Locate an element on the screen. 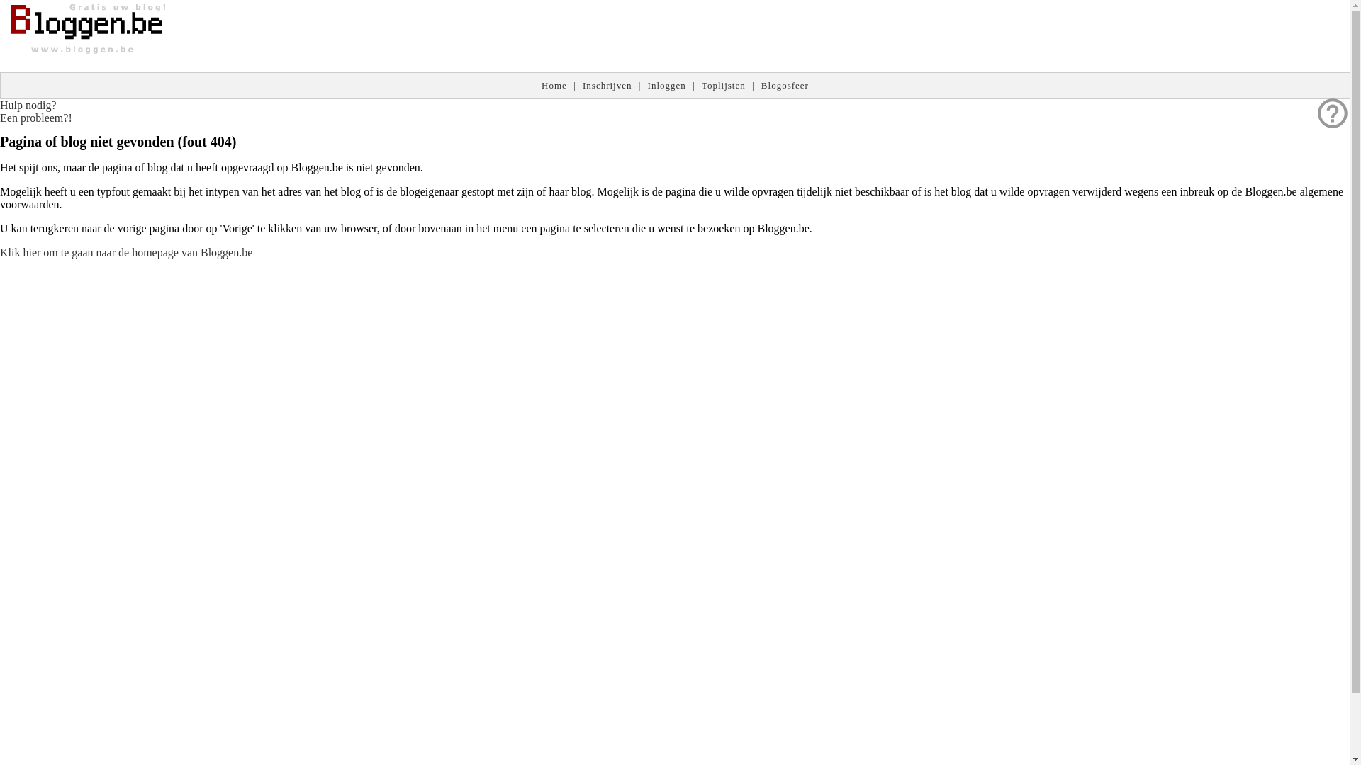 This screenshot has width=1361, height=765. Inloggen is located at coordinates (667, 85).